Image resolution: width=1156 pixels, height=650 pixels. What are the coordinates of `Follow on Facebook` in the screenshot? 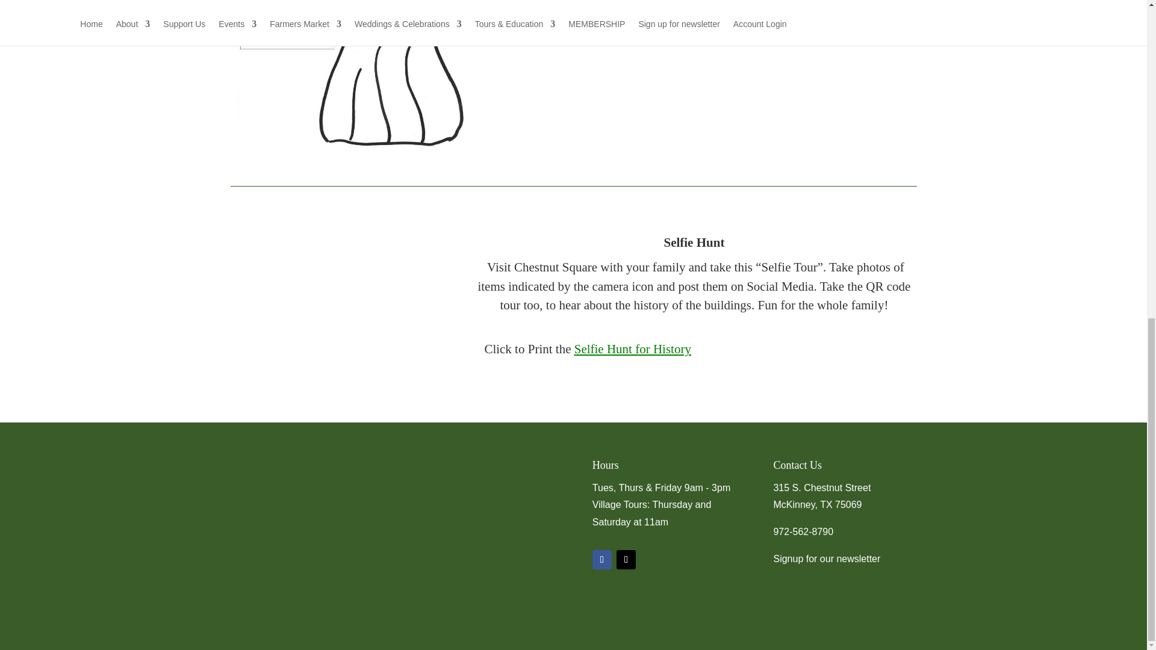 It's located at (601, 560).